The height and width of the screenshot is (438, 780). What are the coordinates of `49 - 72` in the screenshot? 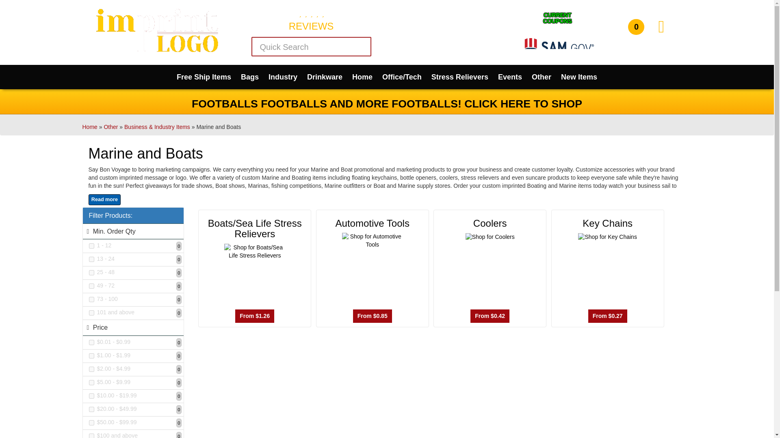 It's located at (91, 286).